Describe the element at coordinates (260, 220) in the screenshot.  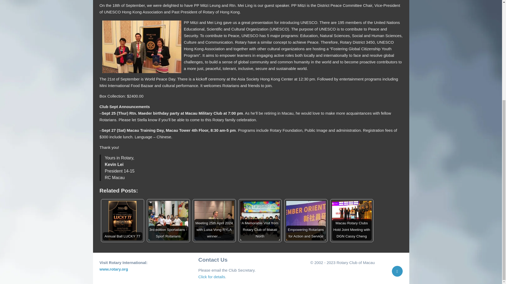
I see `A Memorable Visit from Rotary Club of Makati North` at that location.